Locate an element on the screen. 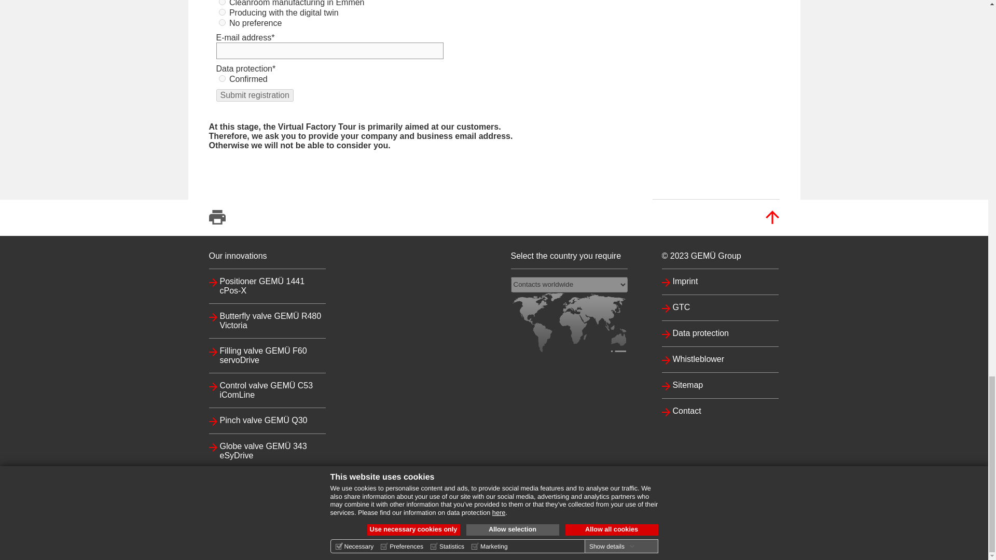 The image size is (996, 560). Cleanroom manufacturing in Emmen is located at coordinates (222, 2).